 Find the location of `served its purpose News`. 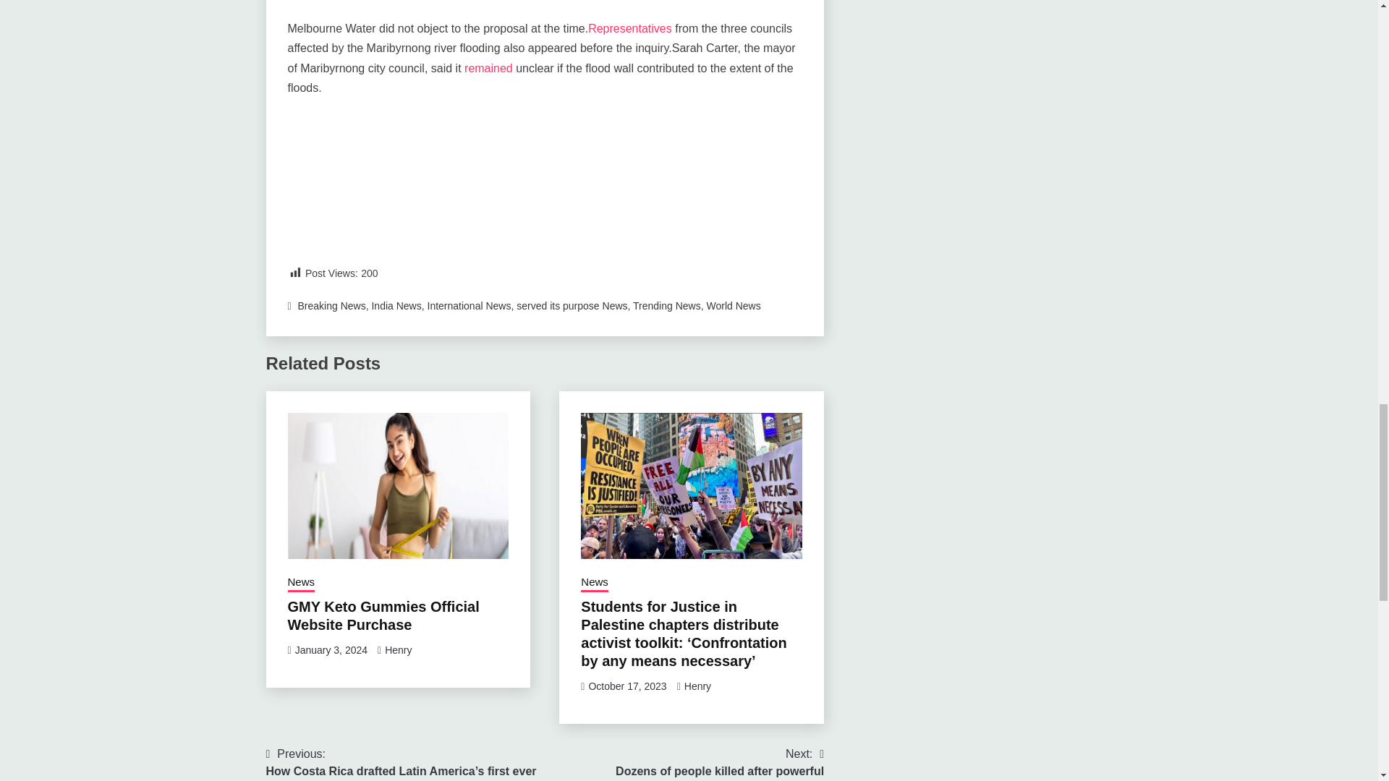

served its purpose News is located at coordinates (572, 305).